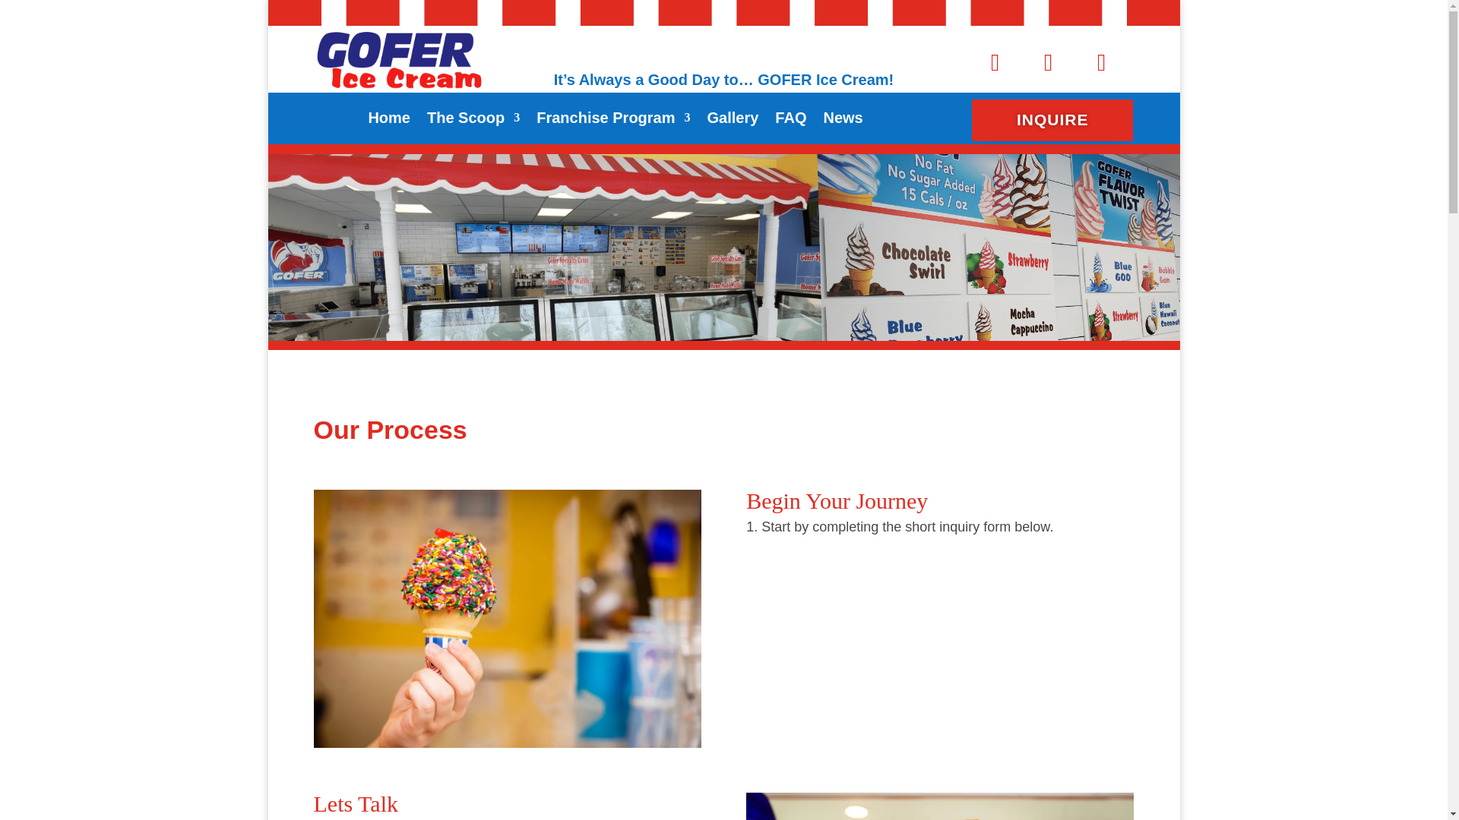  I want to click on FAQ, so click(790, 120).